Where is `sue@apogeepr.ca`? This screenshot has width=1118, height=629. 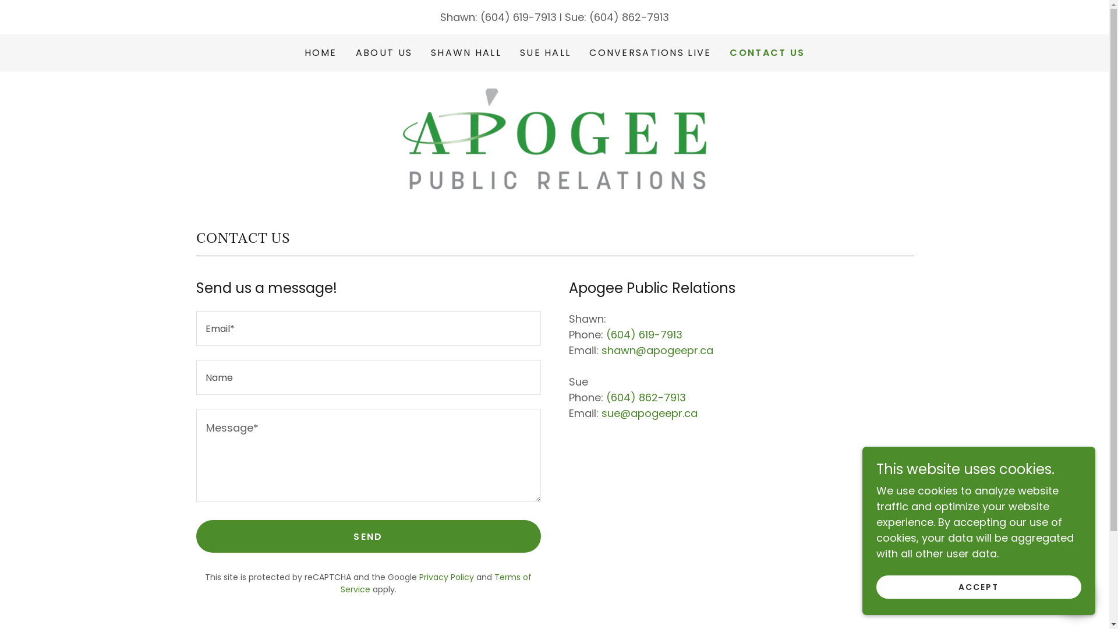
sue@apogeepr.ca is located at coordinates (649, 414).